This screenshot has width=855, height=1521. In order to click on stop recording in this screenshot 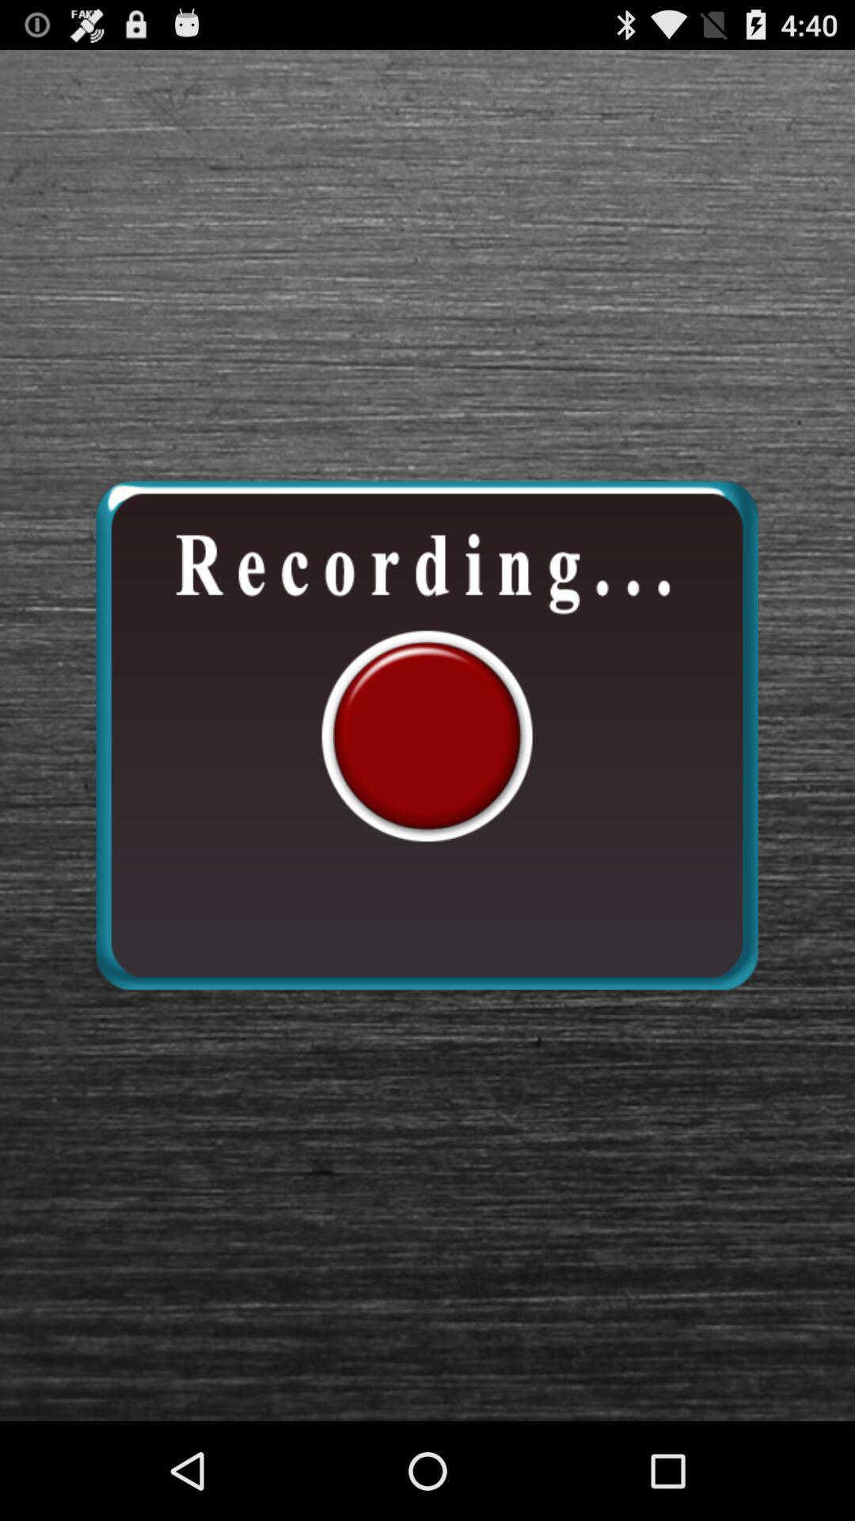, I will do `click(427, 735)`.